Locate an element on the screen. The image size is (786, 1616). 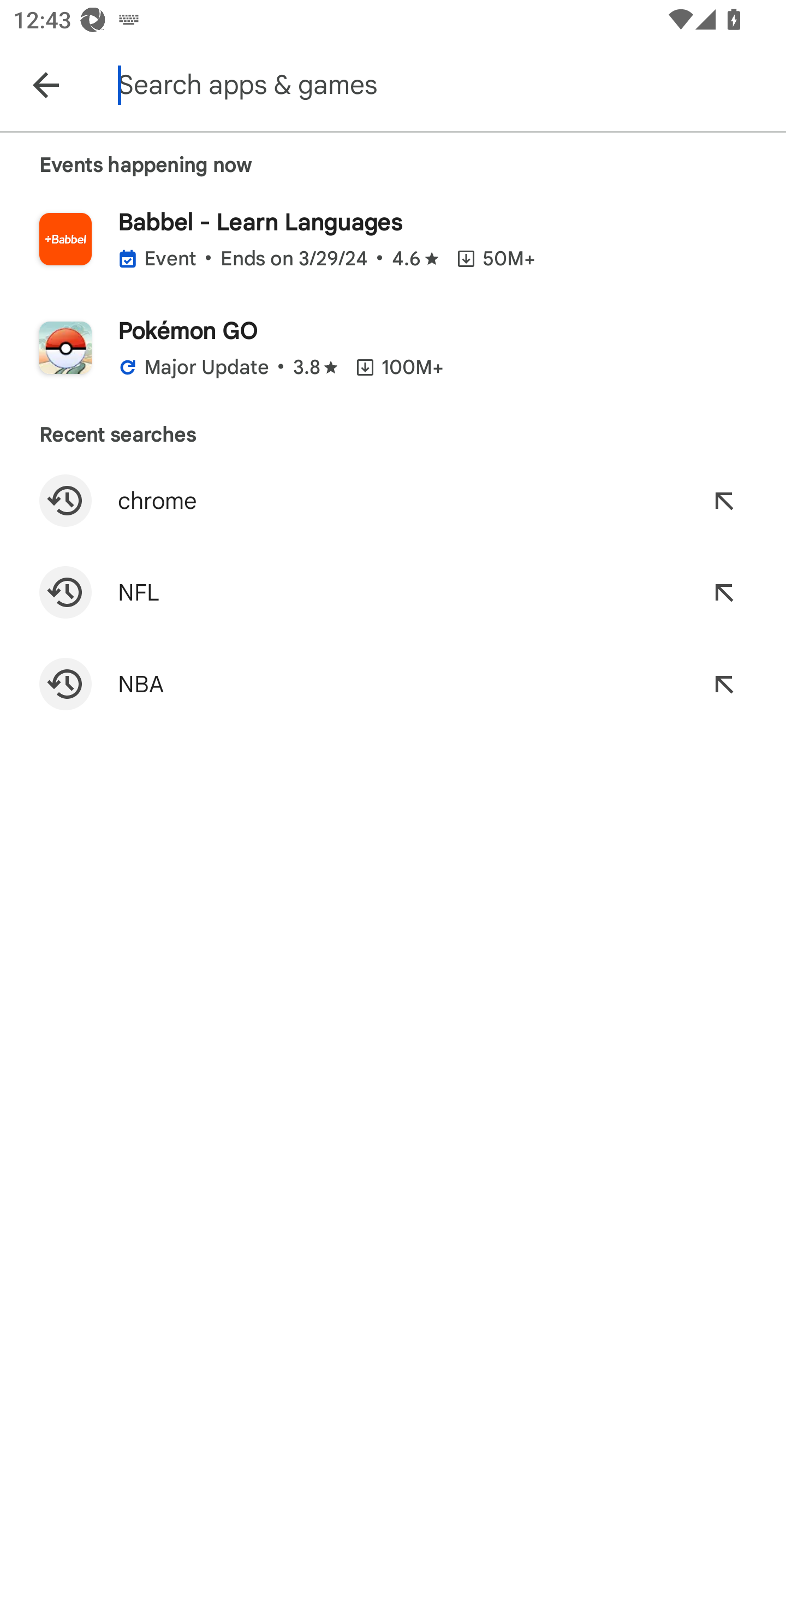
Search for "chrome"  Refine search to "chrome" is located at coordinates (393, 500).